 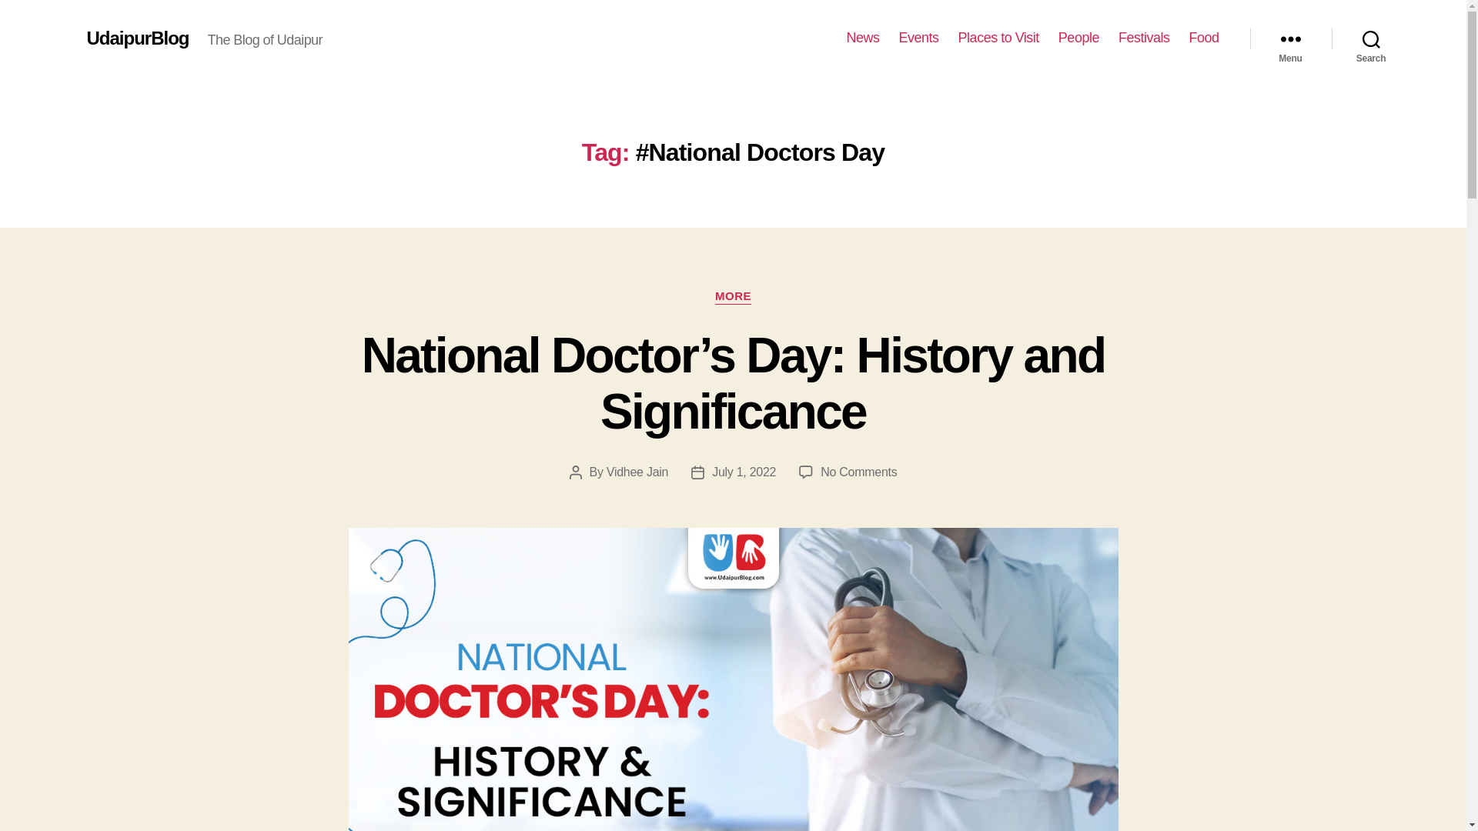 What do you see at coordinates (918, 38) in the screenshot?
I see `Events` at bounding box center [918, 38].